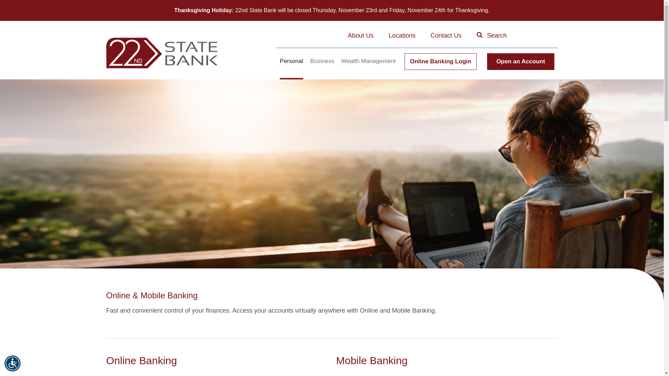 This screenshot has width=669, height=376. What do you see at coordinates (441, 62) in the screenshot?
I see `Online Banking Login` at bounding box center [441, 62].